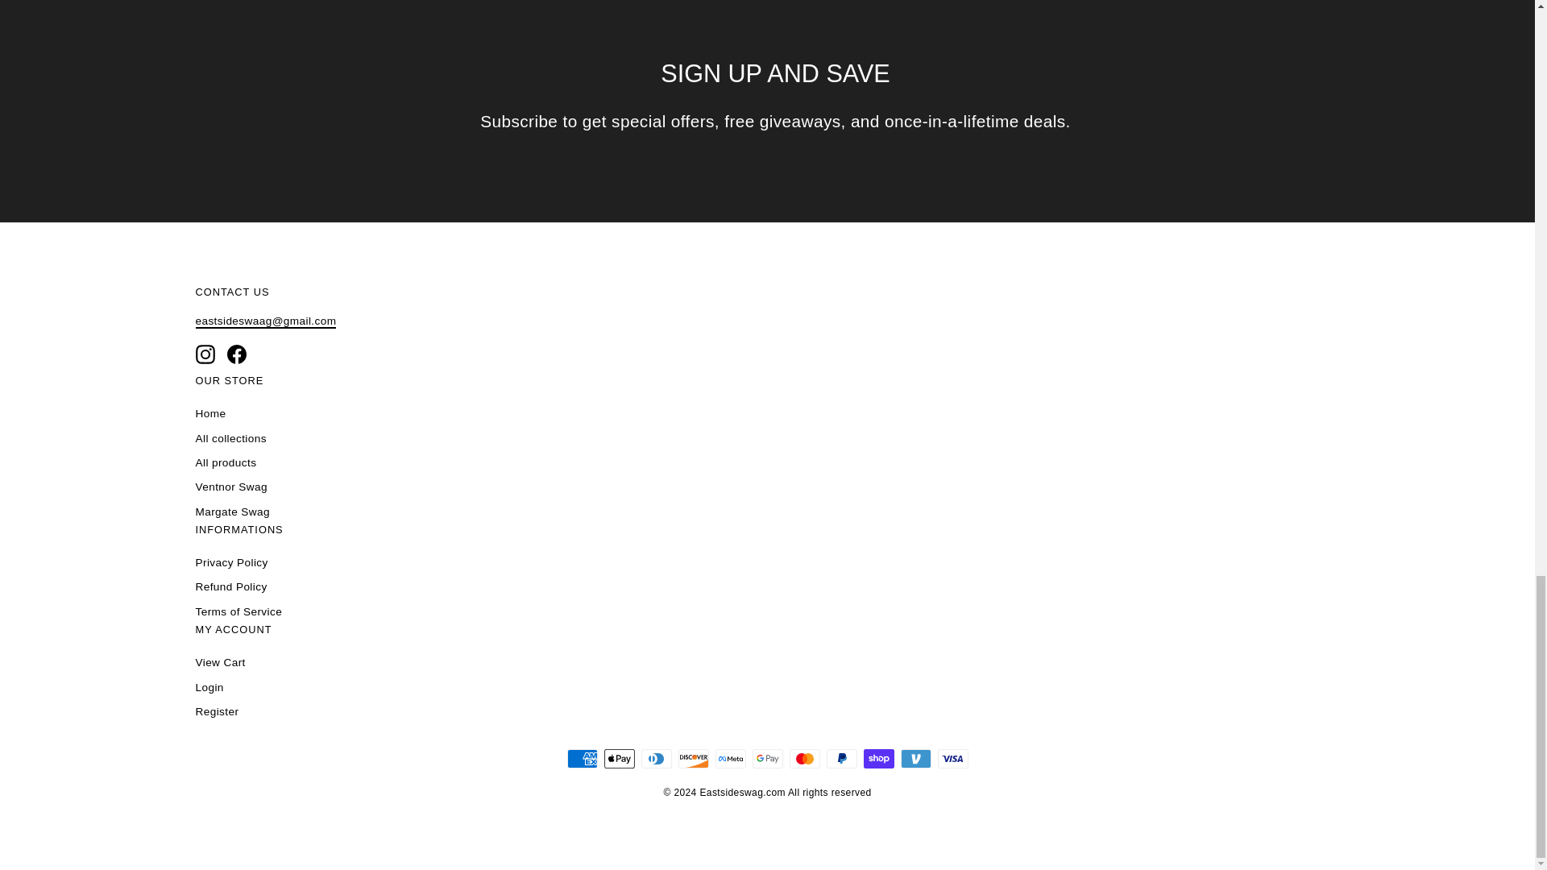  Describe the element at coordinates (656, 758) in the screenshot. I see `Diners Club` at that location.